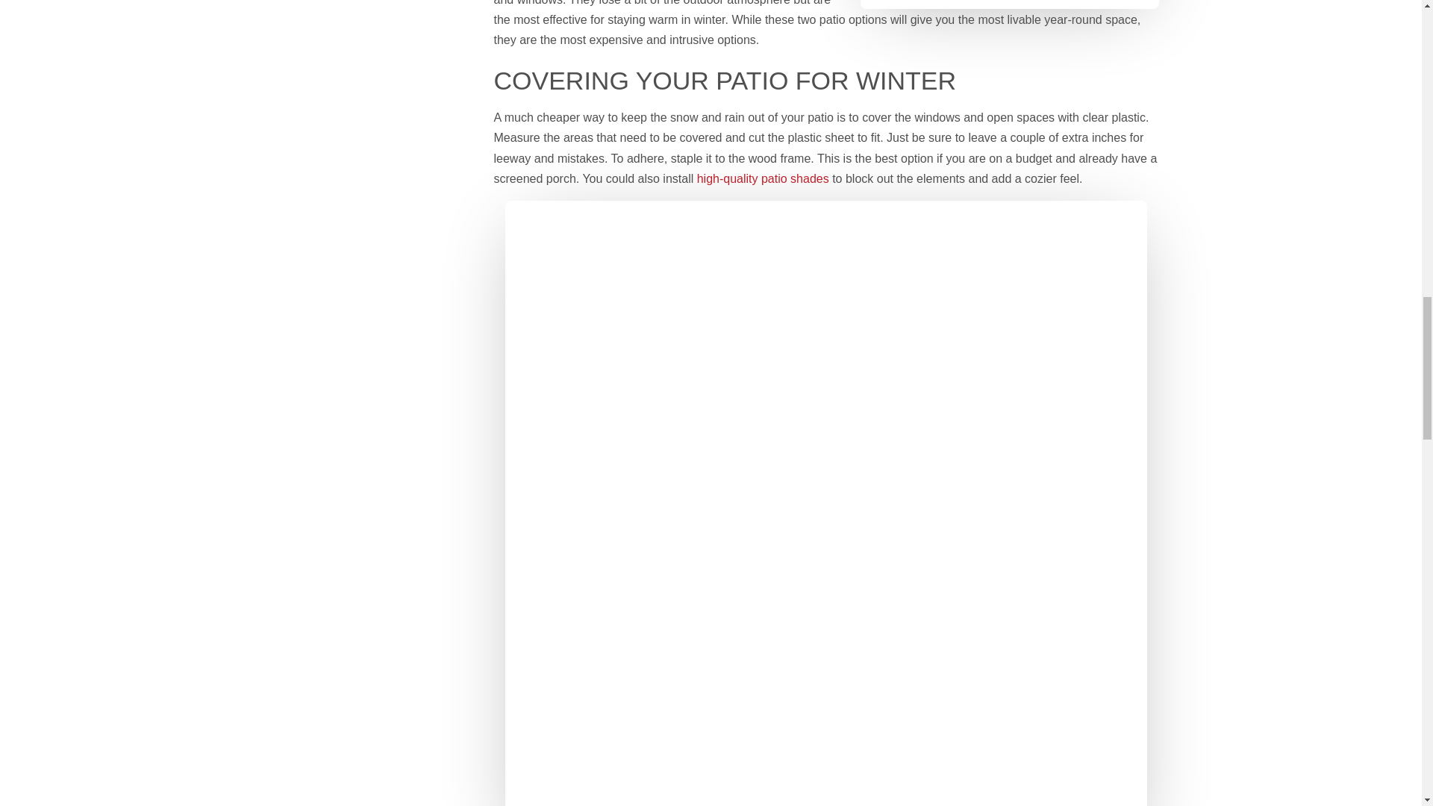 Image resolution: width=1433 pixels, height=806 pixels. Describe the element at coordinates (763, 179) in the screenshot. I see `Motorized Patio Shade` at that location.